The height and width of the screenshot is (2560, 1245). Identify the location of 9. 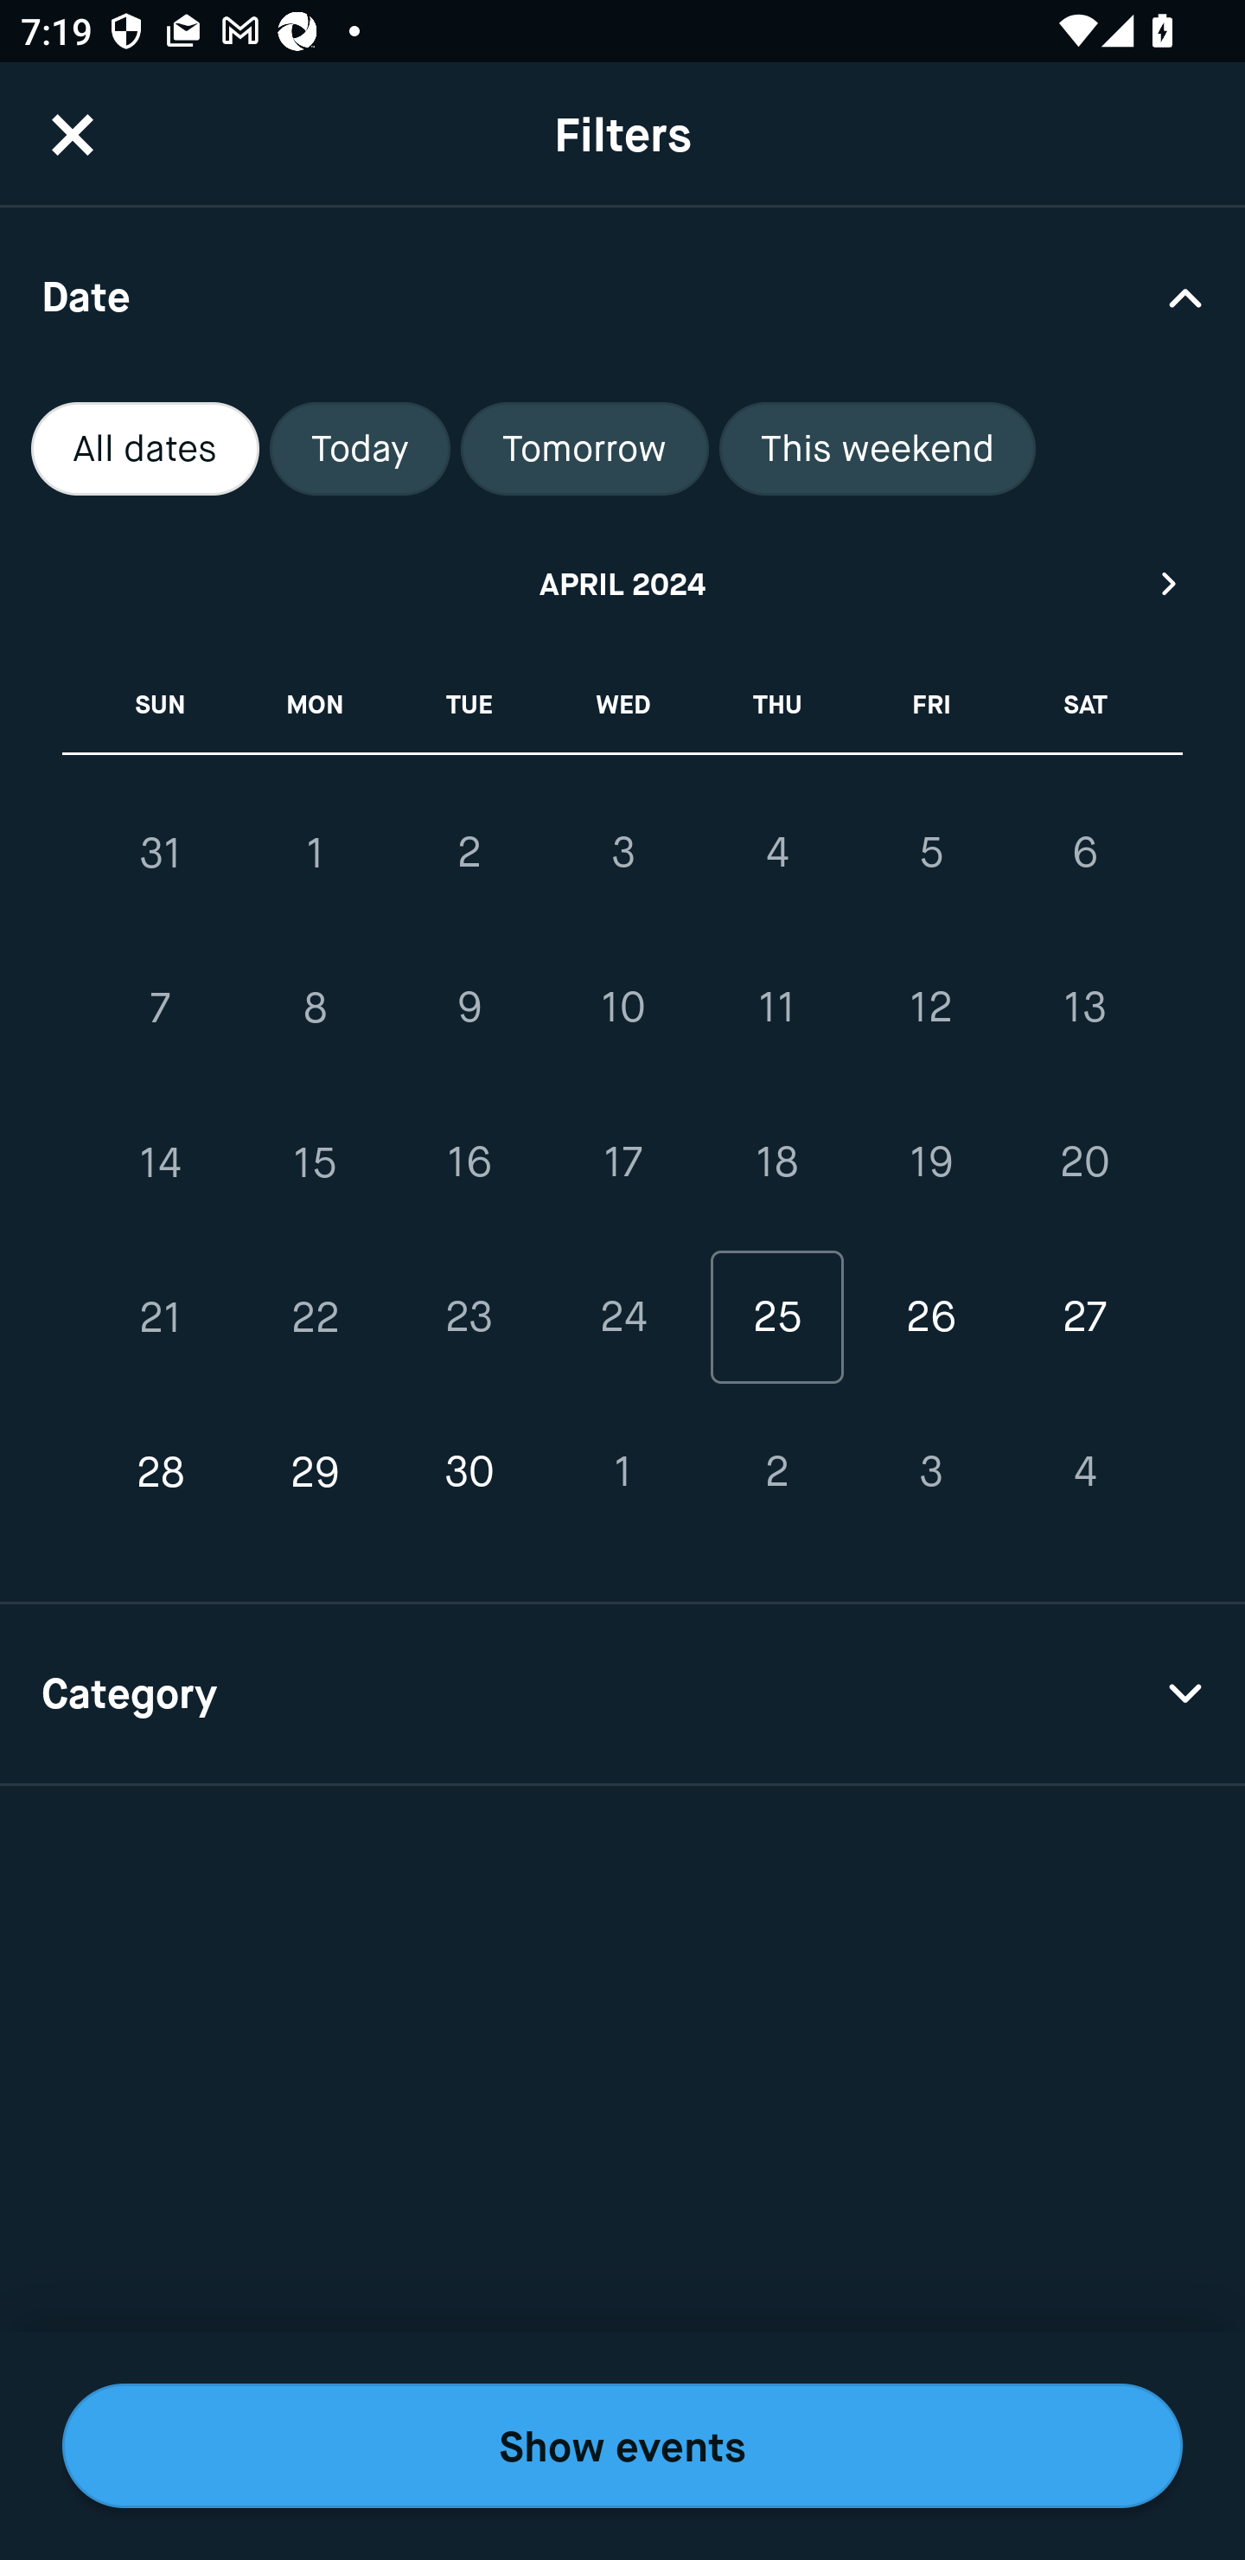
(469, 1008).